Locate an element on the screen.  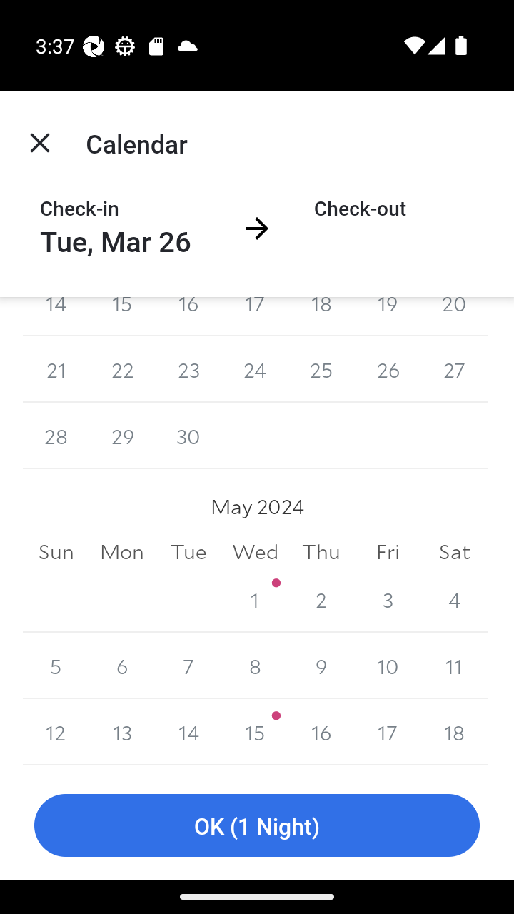
19 19 April 2024 is located at coordinates (387, 317).